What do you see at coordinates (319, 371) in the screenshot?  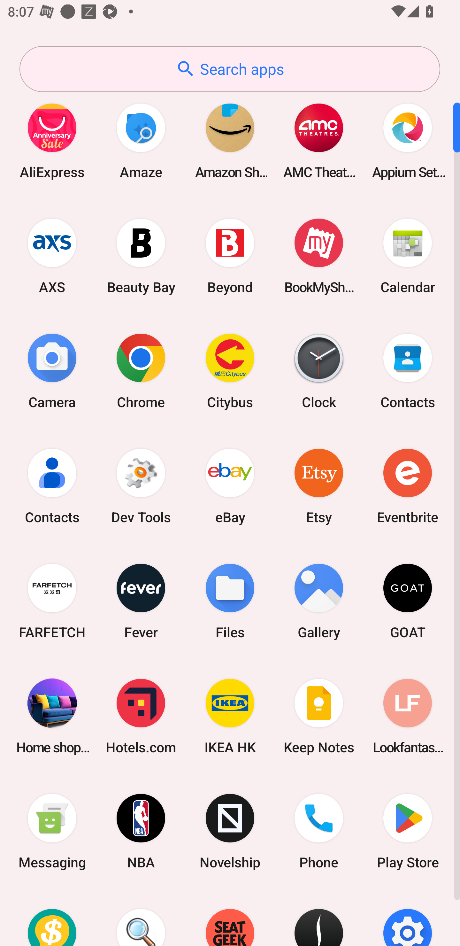 I see `Clock` at bounding box center [319, 371].